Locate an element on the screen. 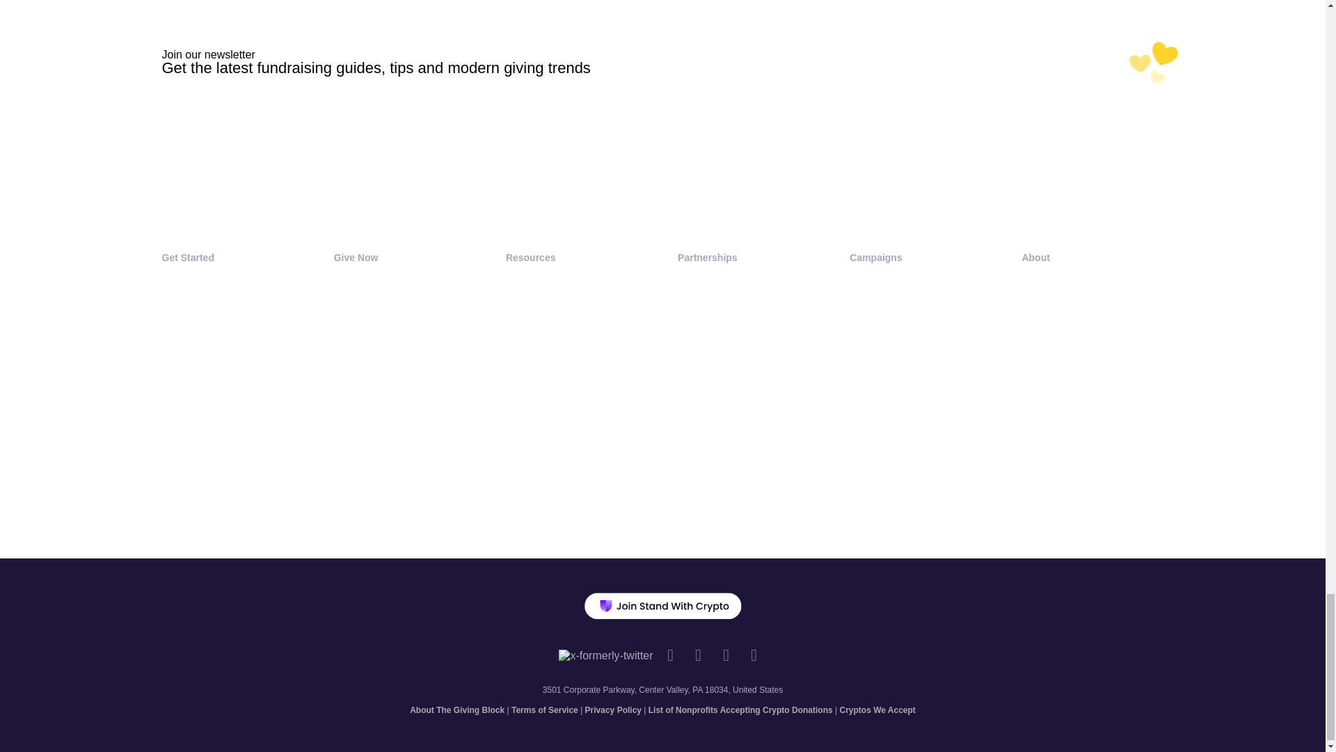 The width and height of the screenshot is (1336, 752). Facebook is located at coordinates (726, 655).